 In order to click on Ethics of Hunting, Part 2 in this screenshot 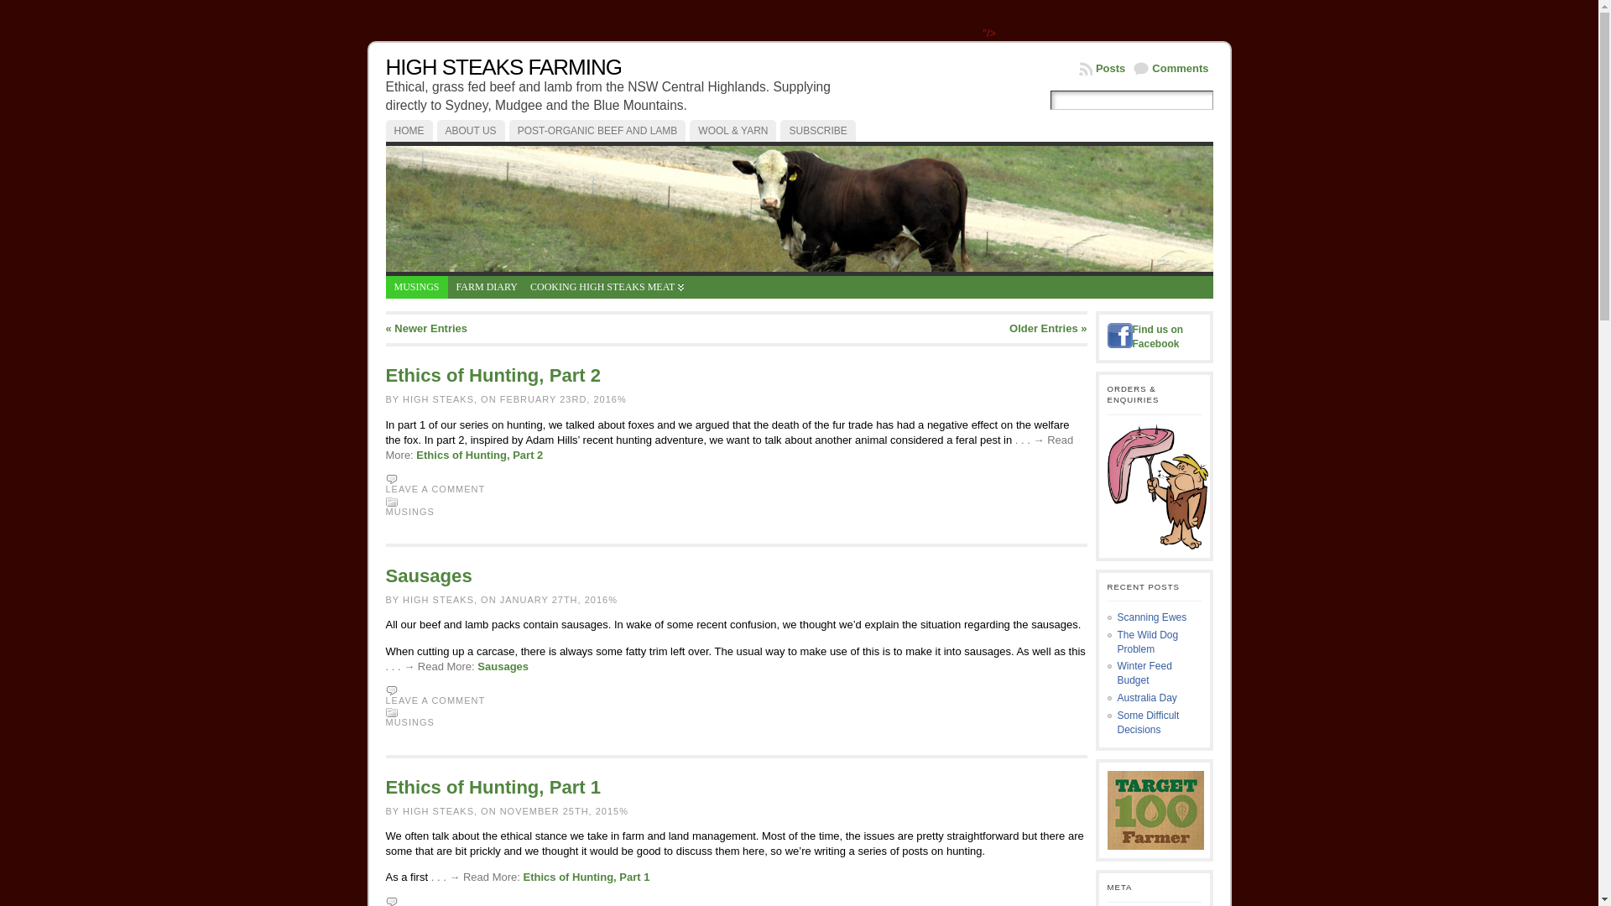, I will do `click(493, 376)`.